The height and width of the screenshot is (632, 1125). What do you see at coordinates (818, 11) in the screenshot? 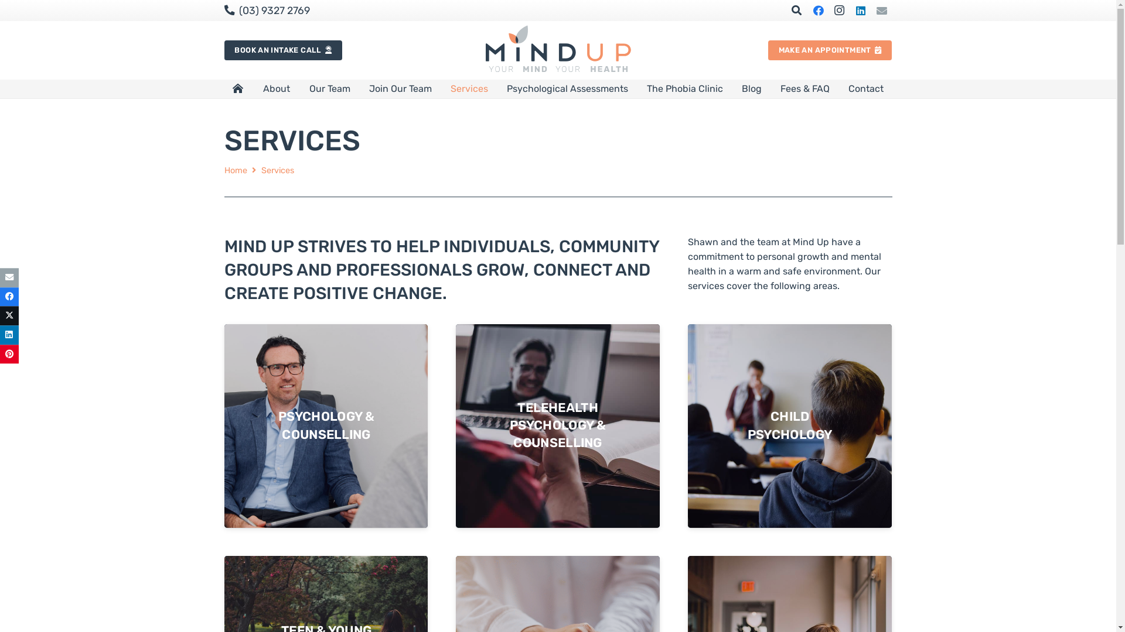
I see `Facebook` at bounding box center [818, 11].